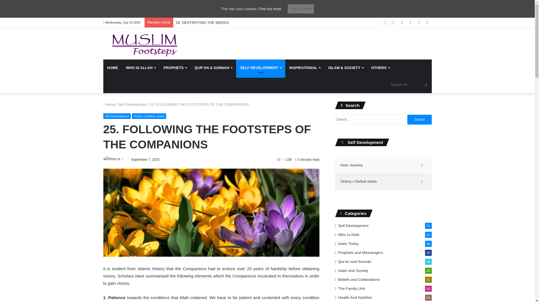 This screenshot has width=539, height=303. I want to click on SELF DEVELOPMENT, so click(261, 68).